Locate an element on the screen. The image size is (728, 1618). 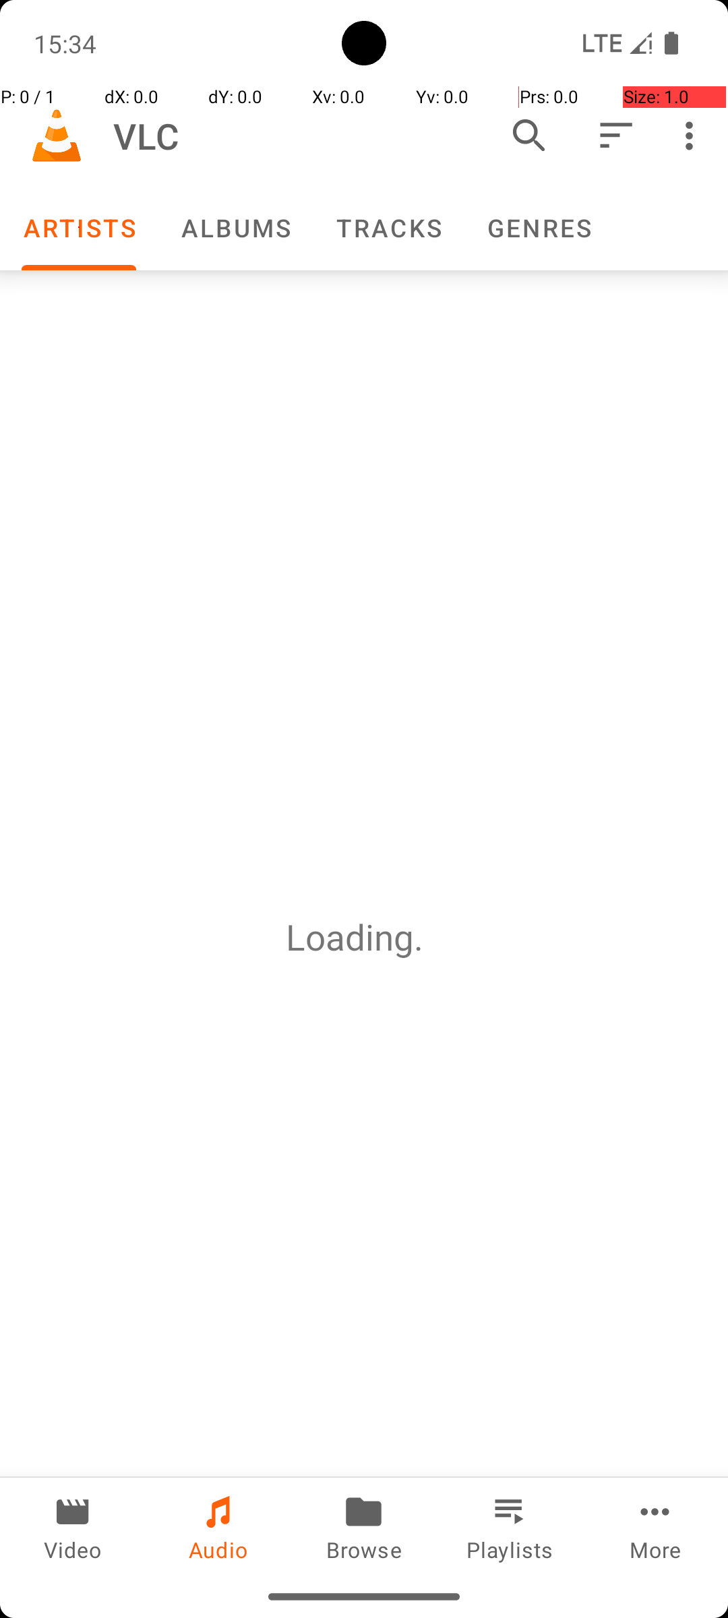
ALBUMS is located at coordinates (235, 228).